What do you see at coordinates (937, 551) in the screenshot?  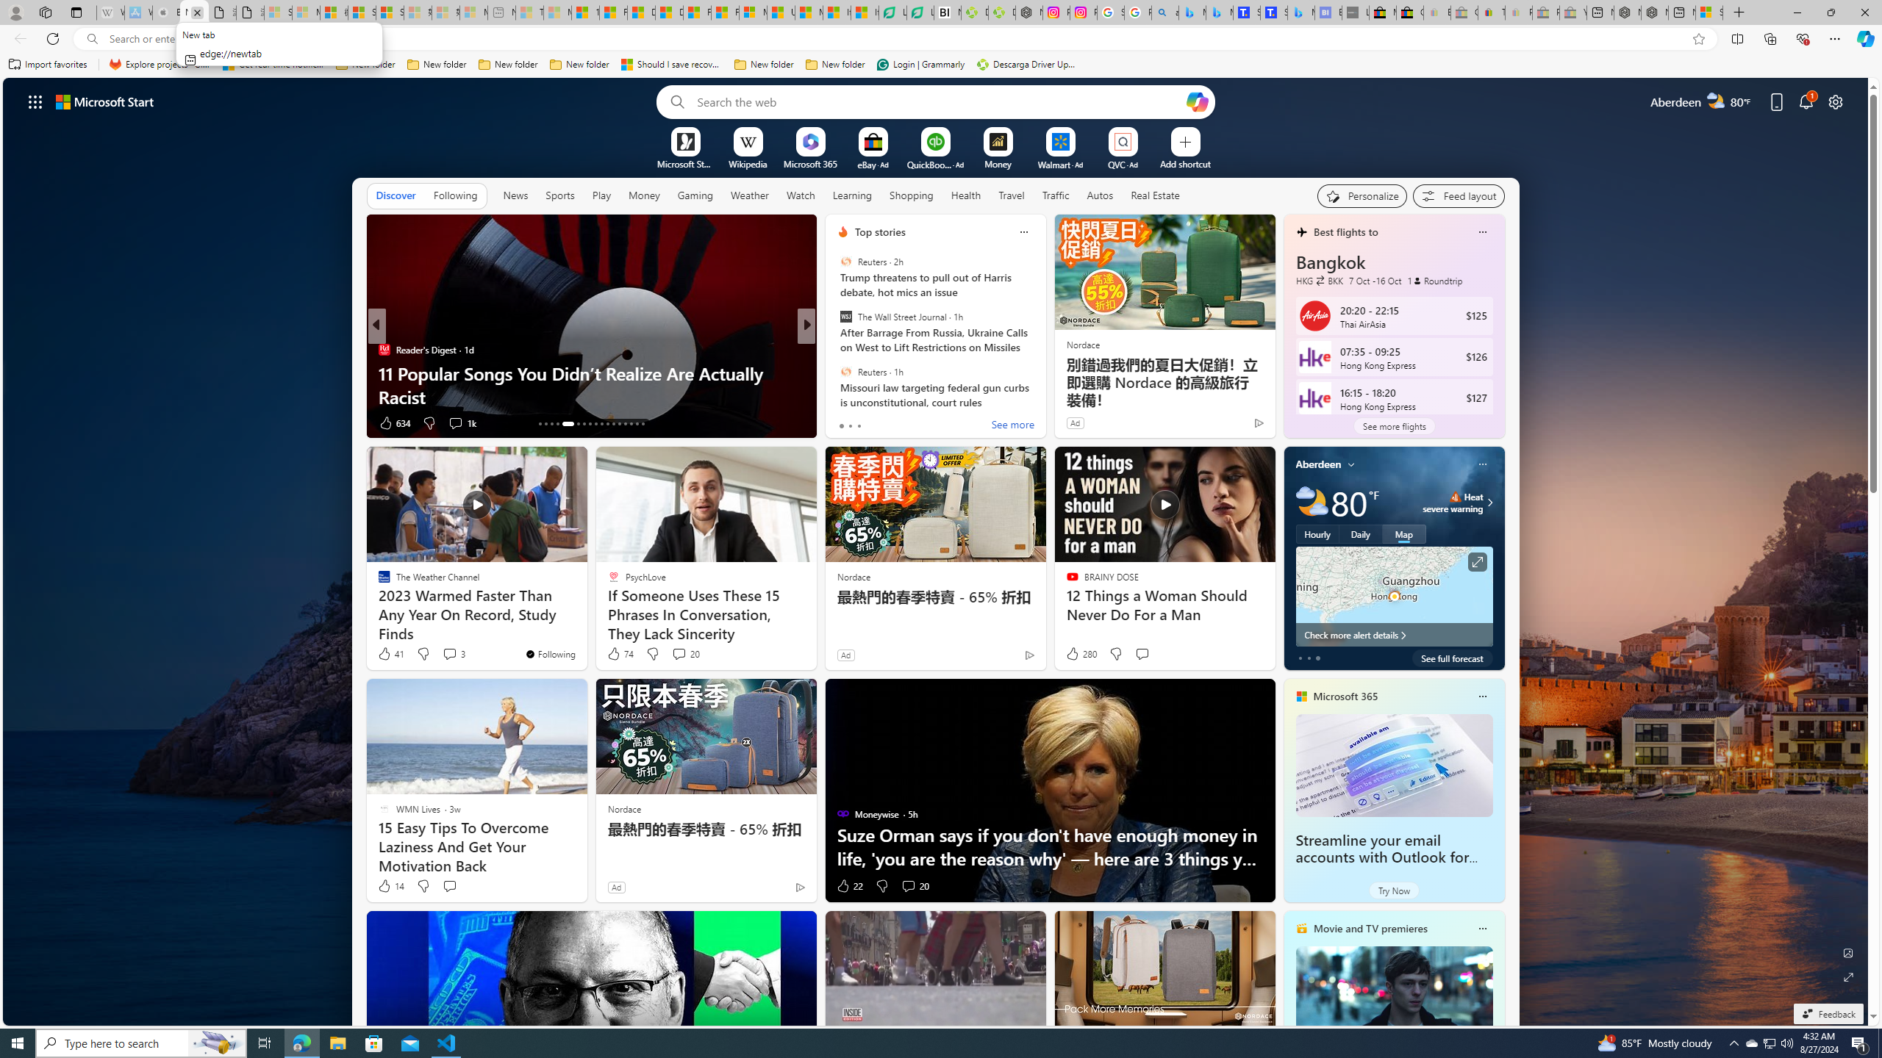 I see `AutomationID: backgroundImagePicture` at bounding box center [937, 551].